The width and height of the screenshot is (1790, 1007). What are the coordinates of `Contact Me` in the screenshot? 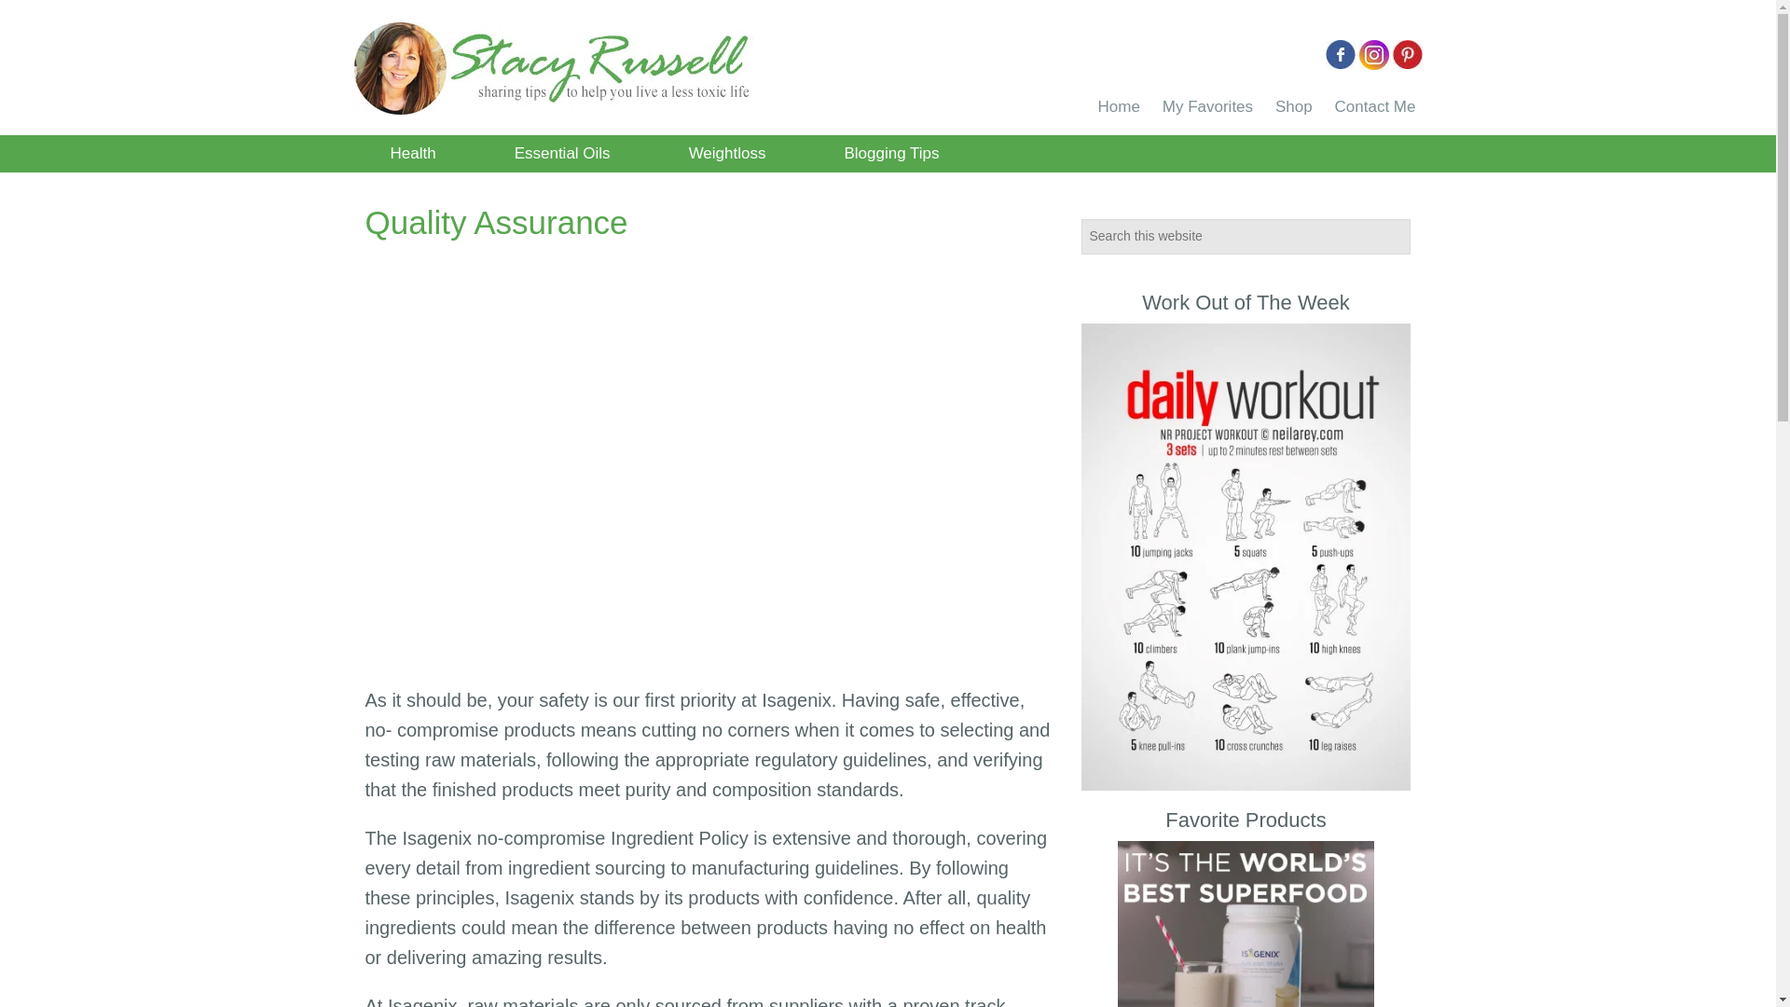 It's located at (1375, 106).